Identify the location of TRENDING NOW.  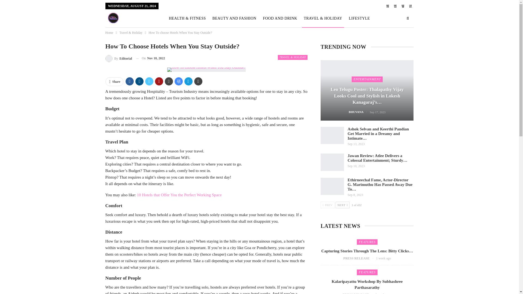
(224, 36).